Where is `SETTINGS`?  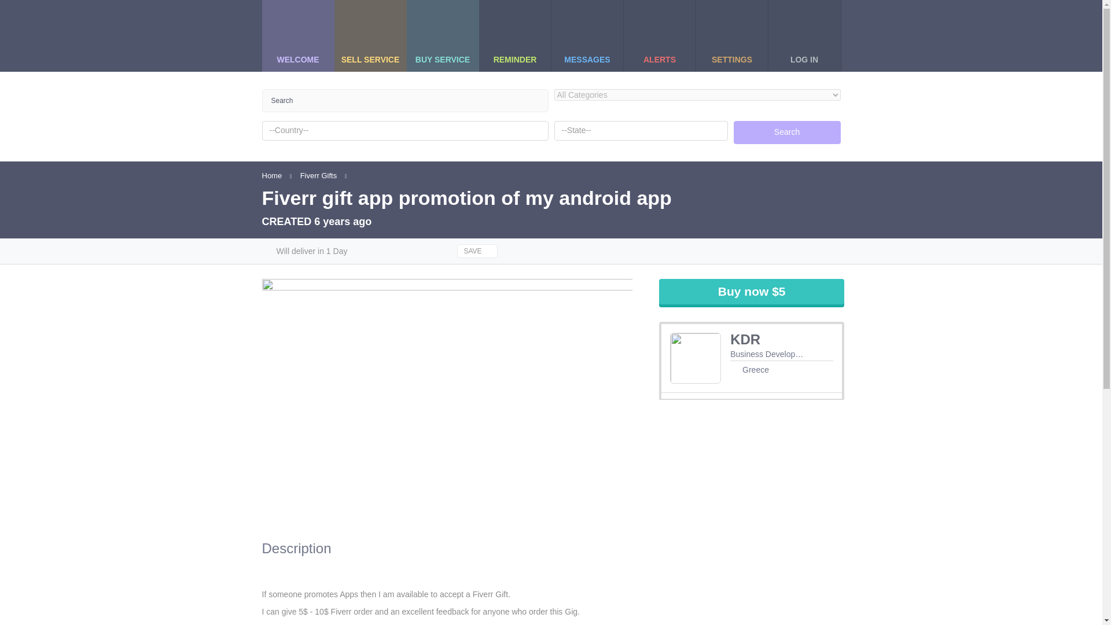
SETTINGS is located at coordinates (731, 36).